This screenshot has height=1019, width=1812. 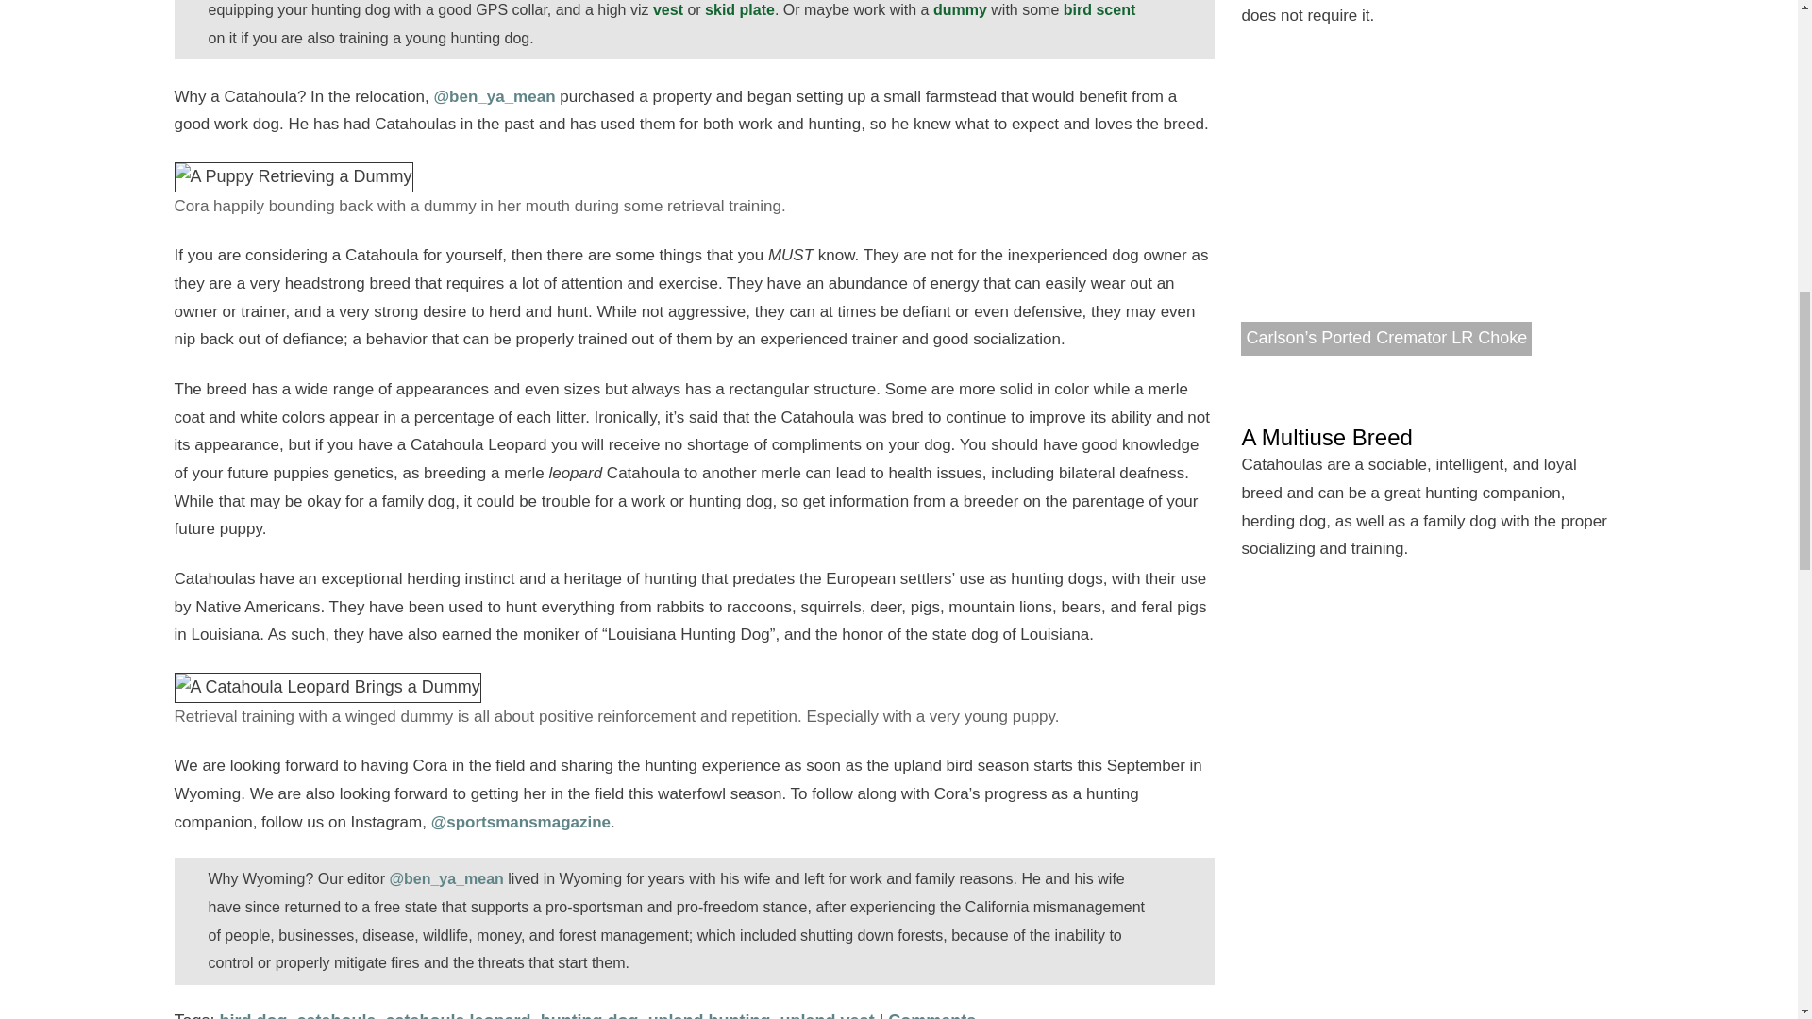 I want to click on bird scent, so click(x=1099, y=9).